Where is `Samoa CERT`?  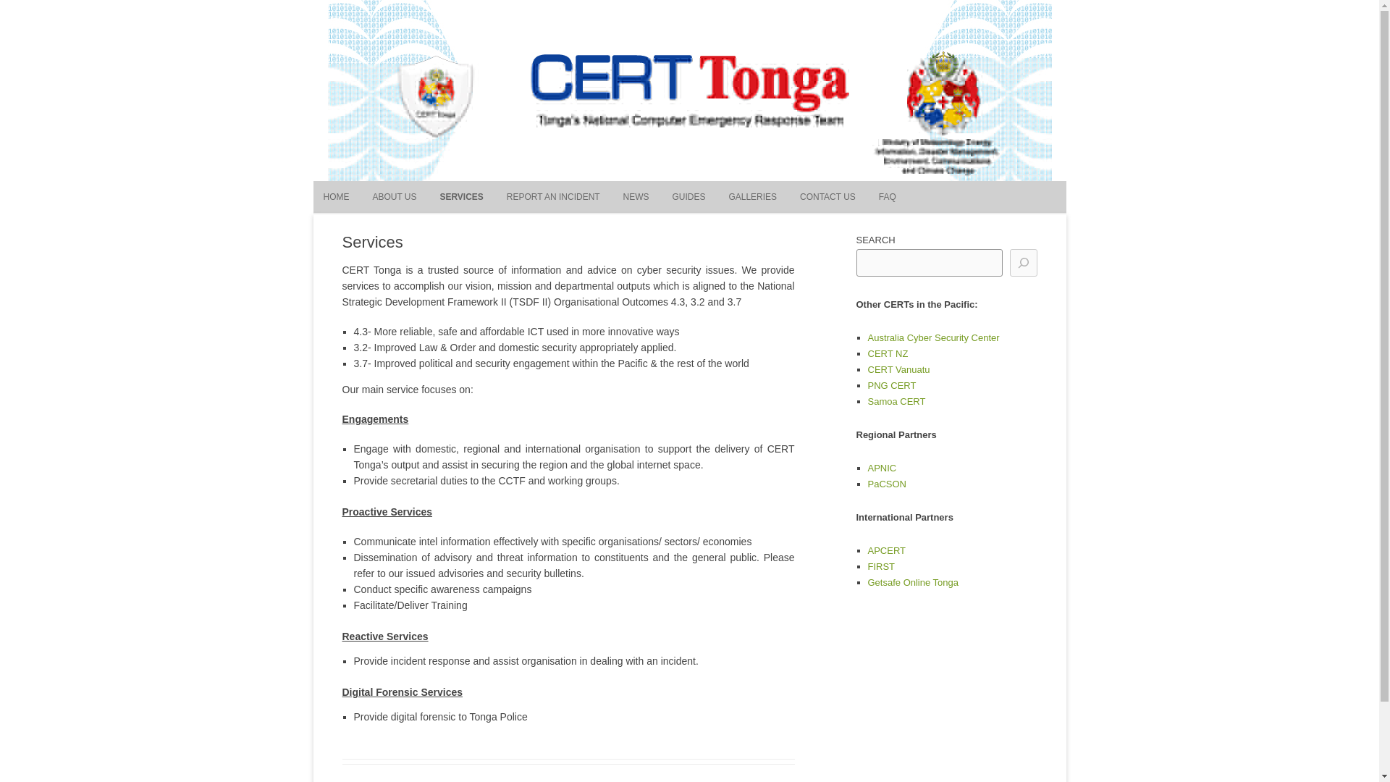 Samoa CERT is located at coordinates (896, 401).